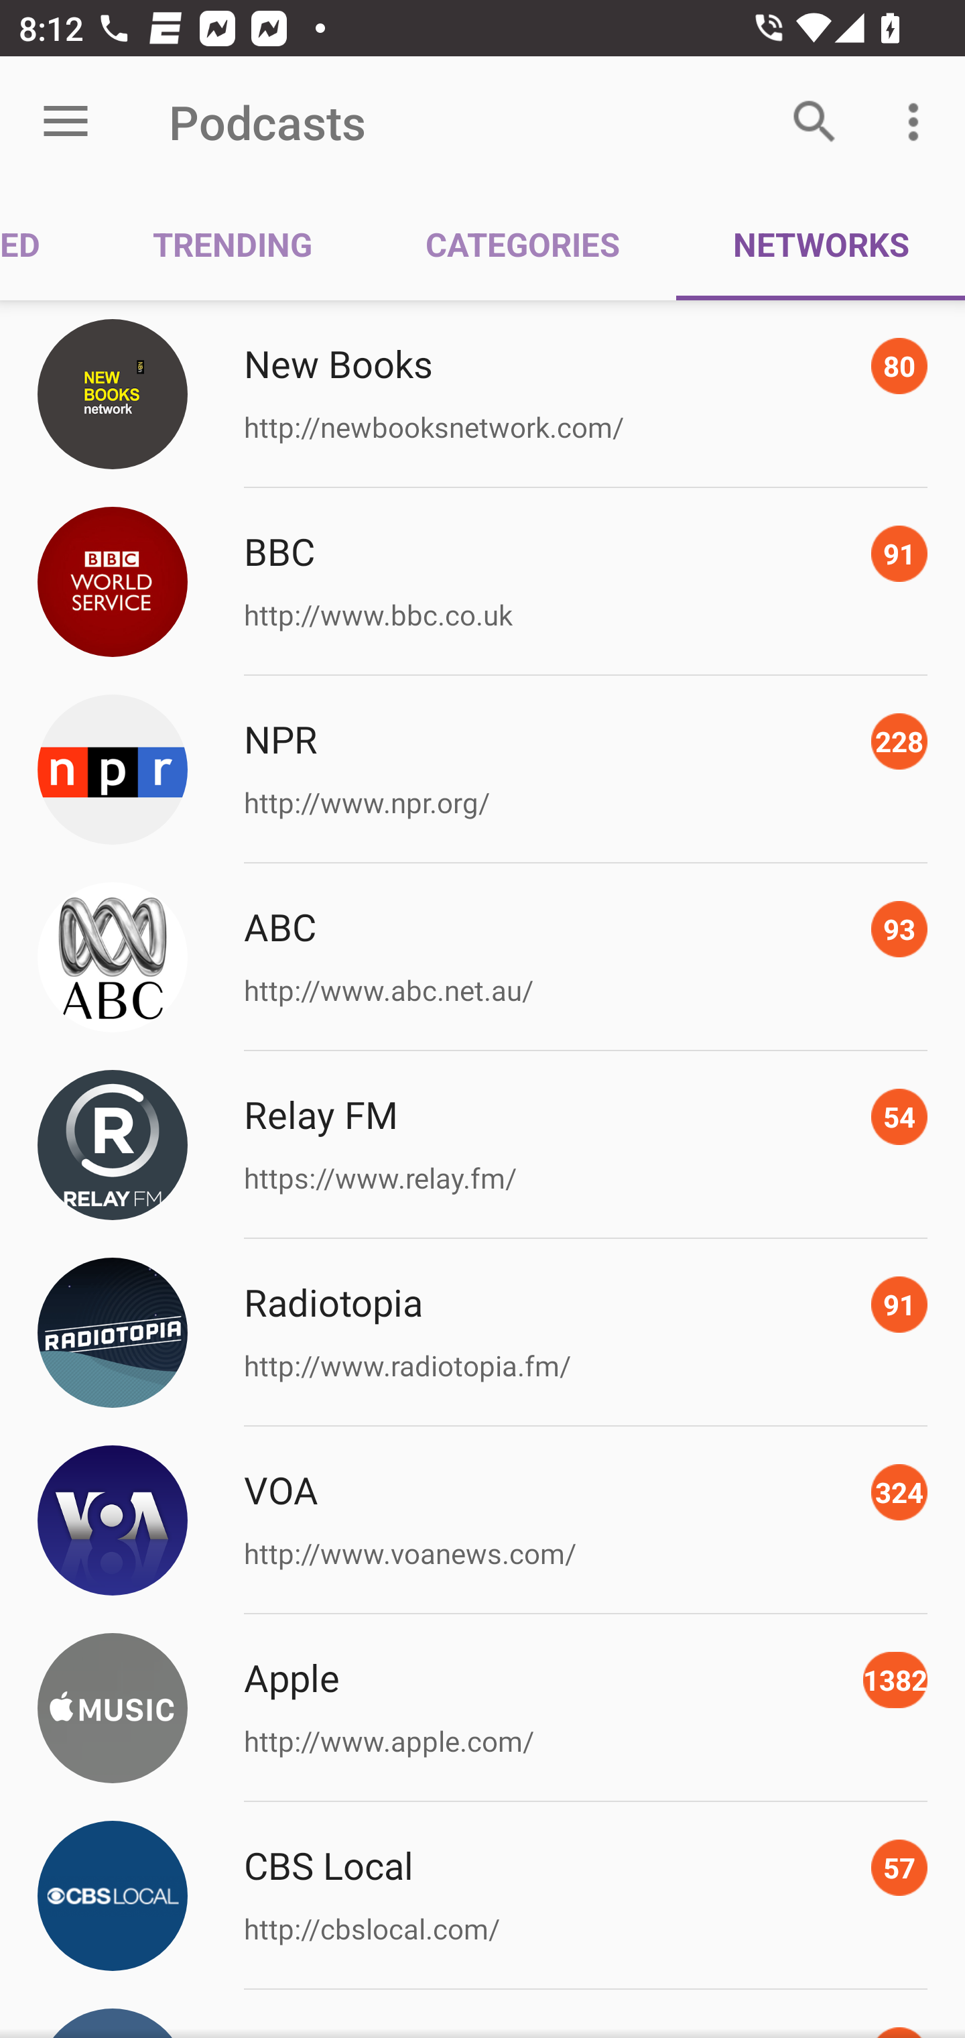  What do you see at coordinates (918, 122) in the screenshot?
I see `More options` at bounding box center [918, 122].